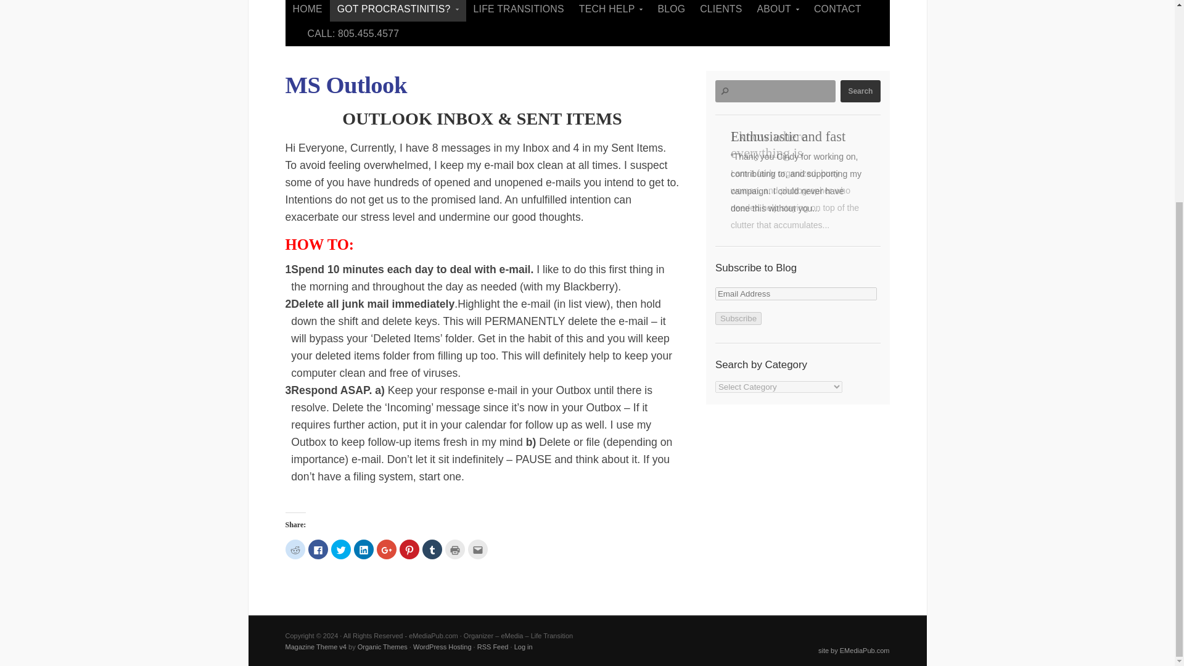  Describe the element at coordinates (721, 10) in the screenshot. I see `CLIENTS` at that location.